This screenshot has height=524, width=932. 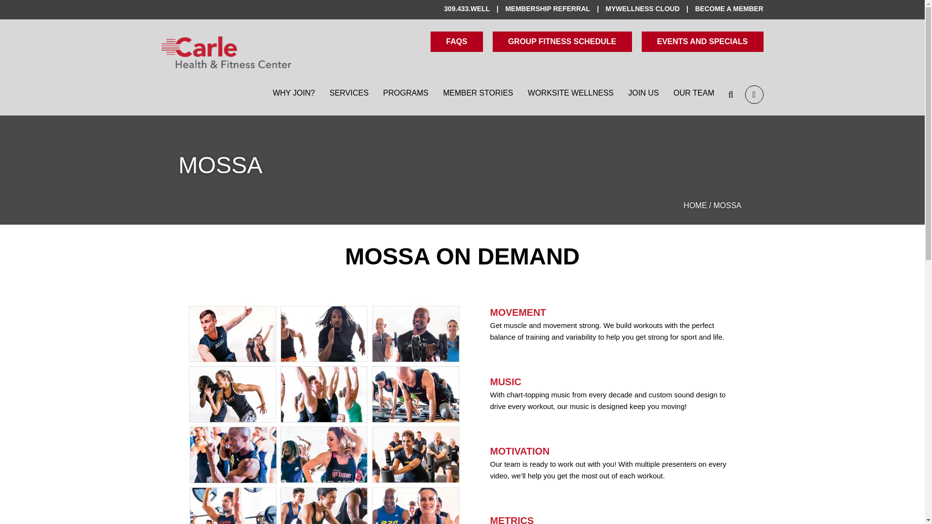 What do you see at coordinates (475, 9) in the screenshot?
I see `309.433.WELL` at bounding box center [475, 9].